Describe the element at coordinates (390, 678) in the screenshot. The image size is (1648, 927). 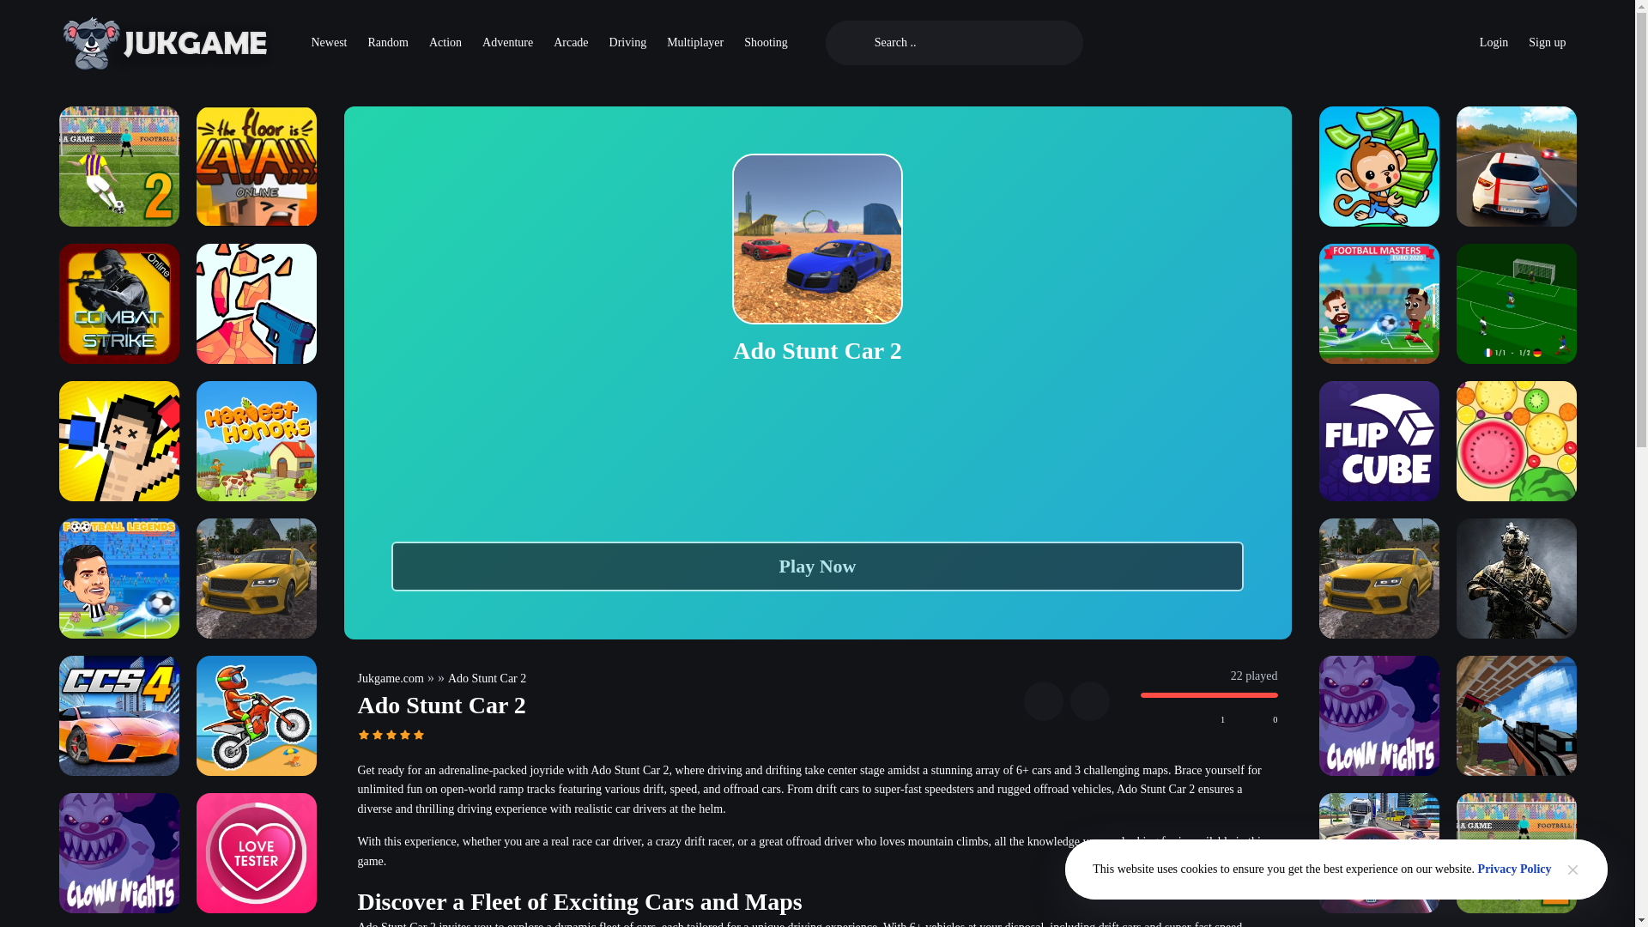
I see `Jukgame.com` at that location.